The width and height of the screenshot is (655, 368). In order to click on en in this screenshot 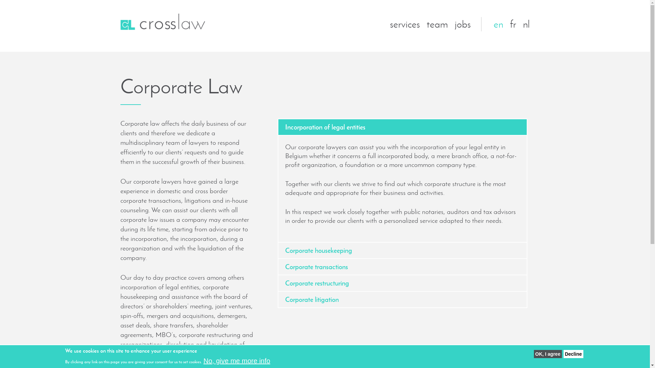, I will do `click(498, 24)`.